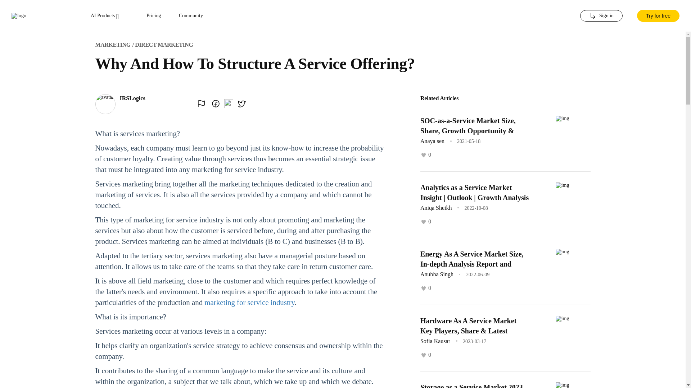 The height and width of the screenshot is (388, 691). What do you see at coordinates (154, 16) in the screenshot?
I see `Pricing` at bounding box center [154, 16].